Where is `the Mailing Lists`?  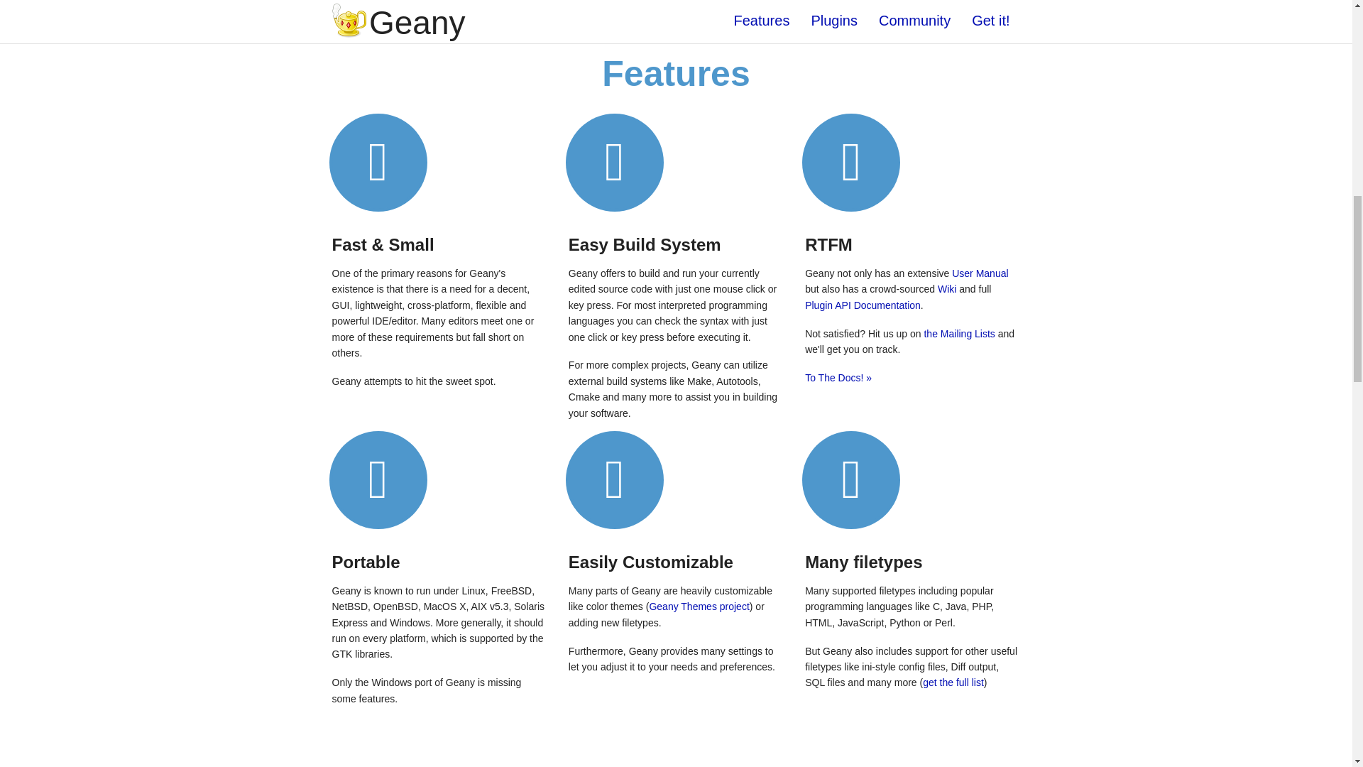
the Mailing Lists is located at coordinates (959, 334).